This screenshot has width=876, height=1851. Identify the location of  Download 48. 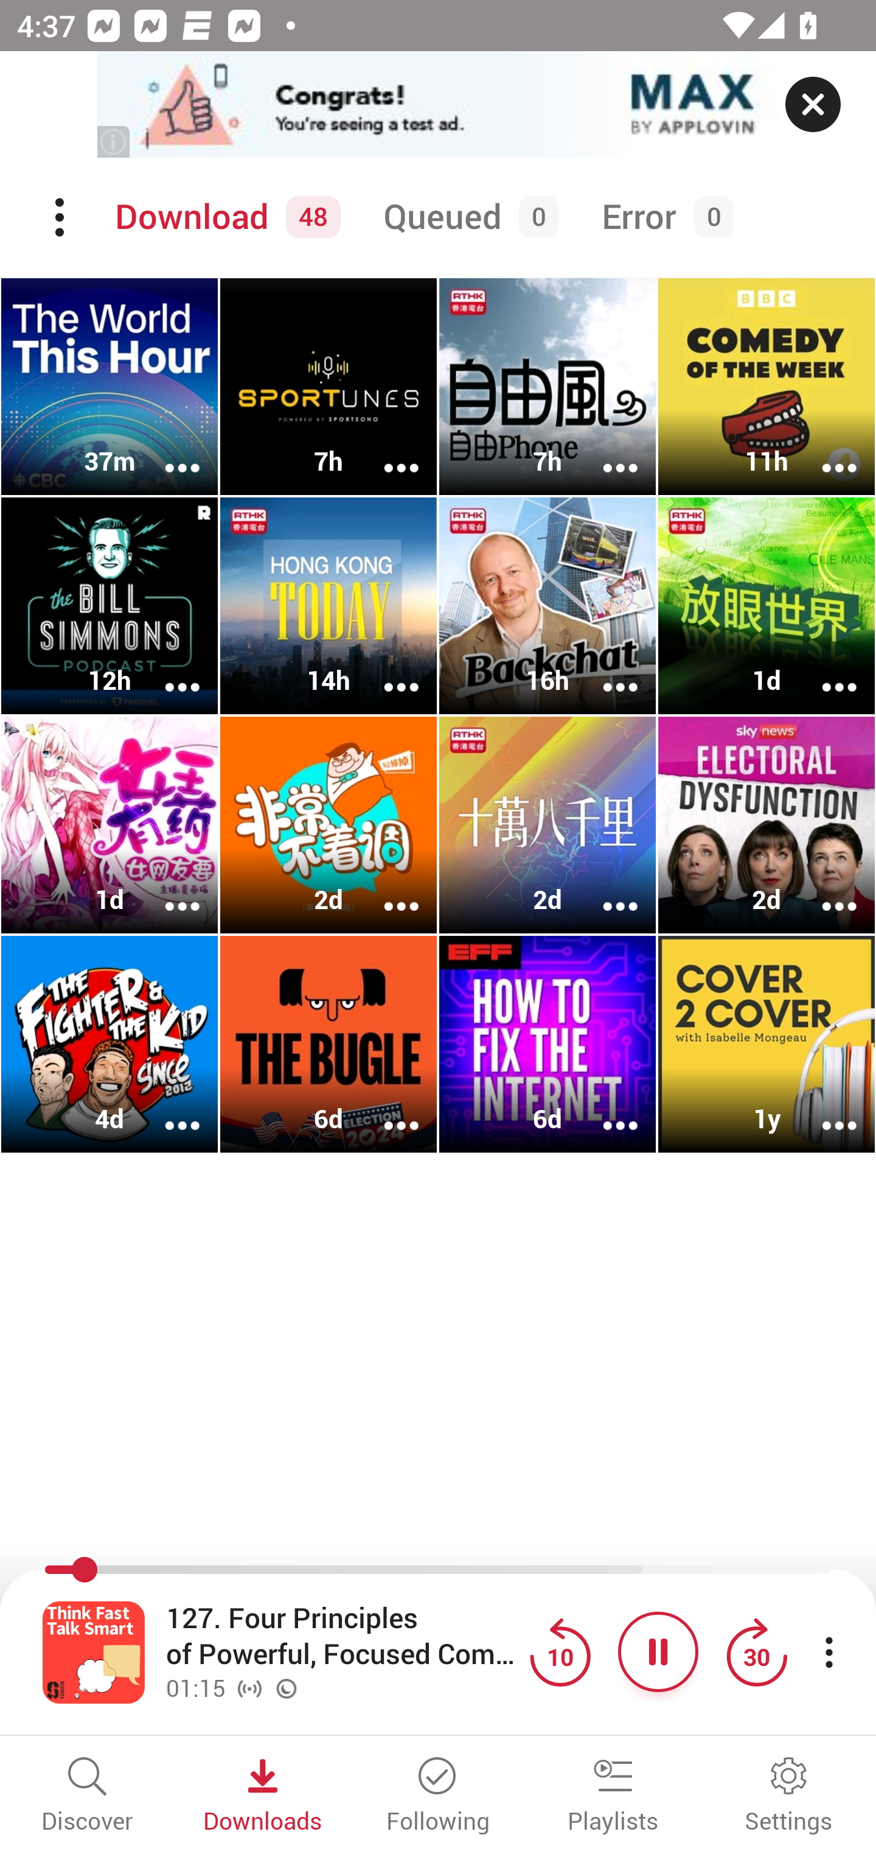
(224, 217).